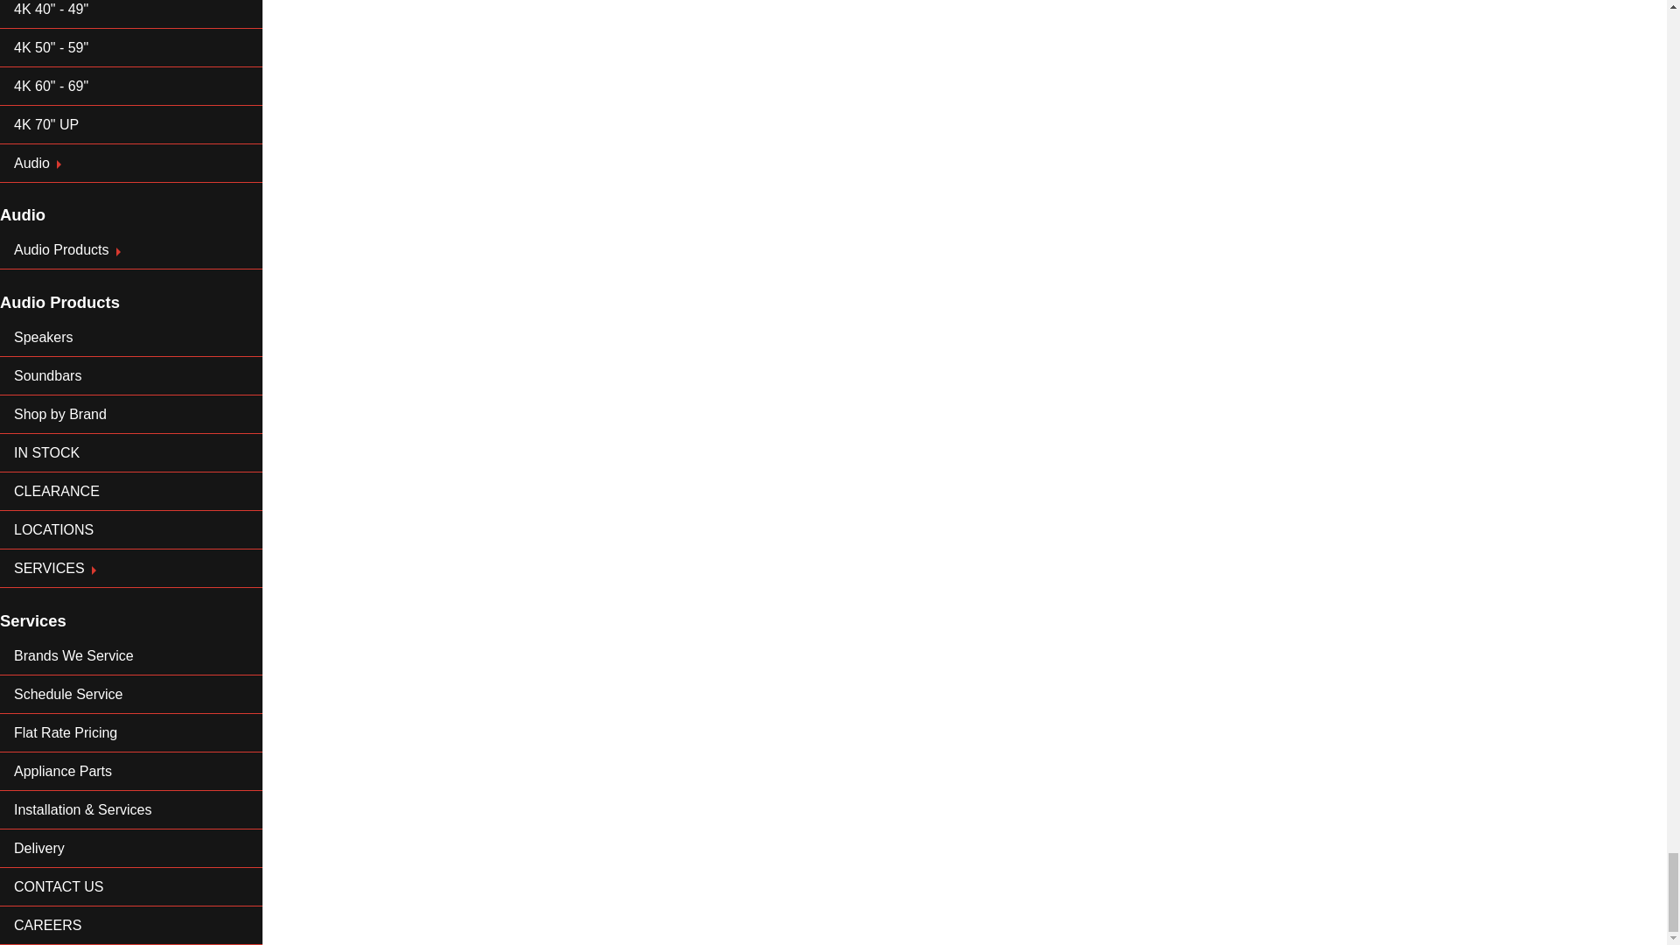 Image resolution: width=1680 pixels, height=945 pixels. What do you see at coordinates (131, 695) in the screenshot?
I see `Schedule Service` at bounding box center [131, 695].